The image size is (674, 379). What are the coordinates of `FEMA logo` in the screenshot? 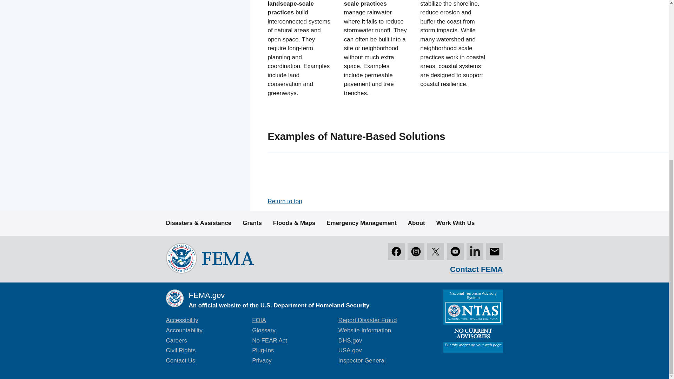 It's located at (209, 258).